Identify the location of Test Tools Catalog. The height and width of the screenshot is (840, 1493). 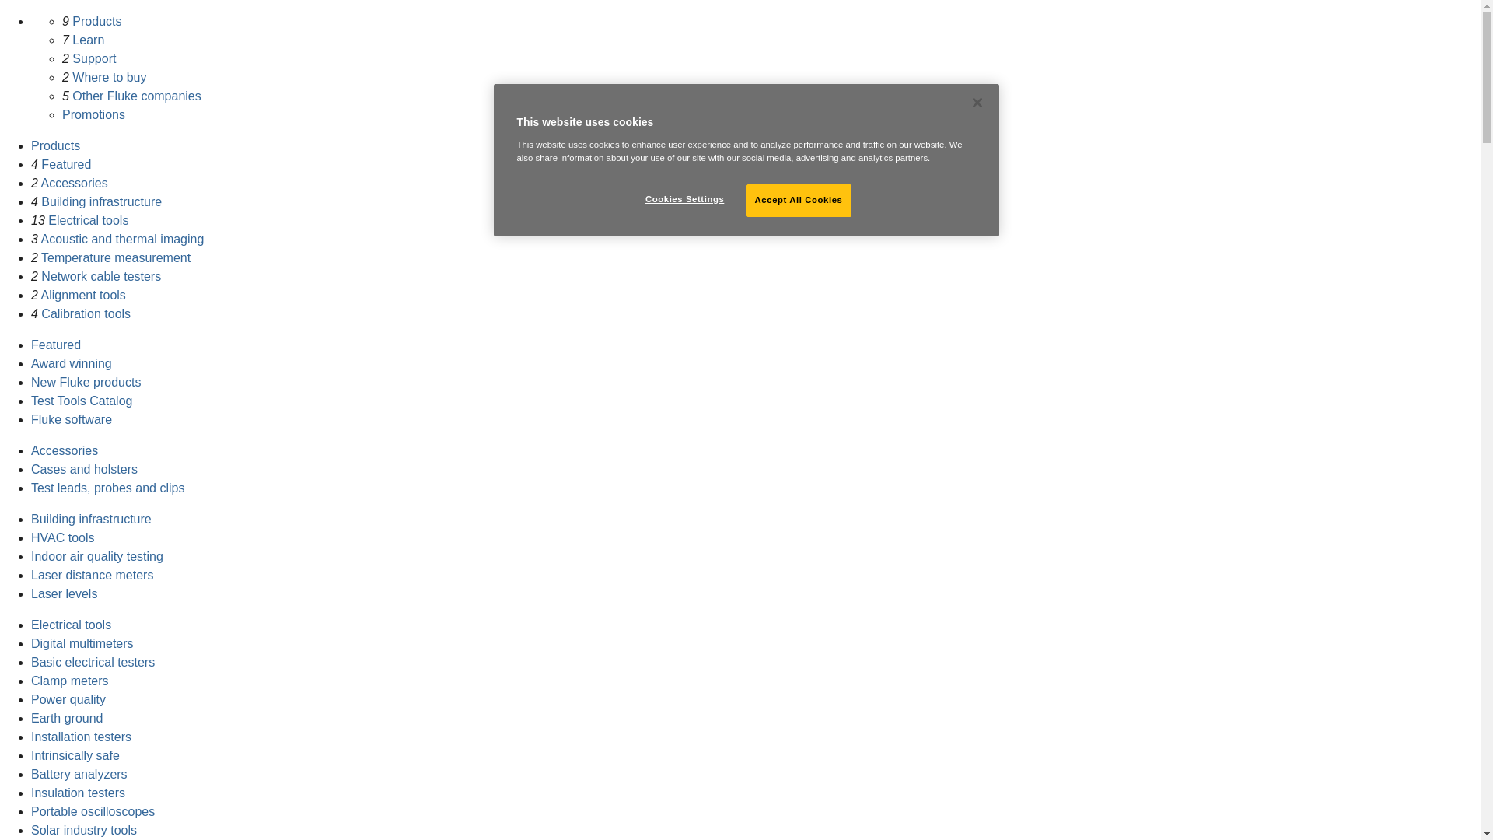
(82, 400).